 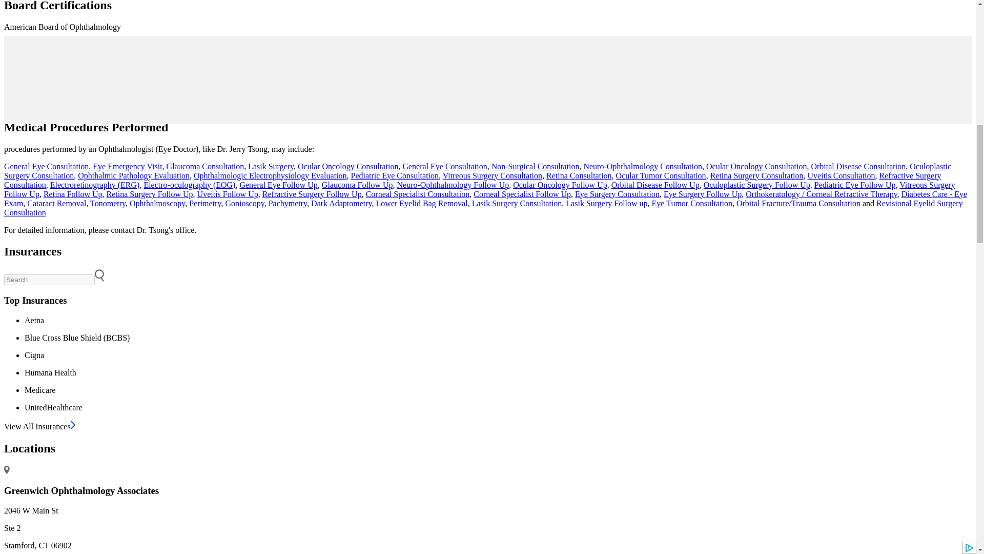 What do you see at coordinates (133, 175) in the screenshot?
I see `Ophthalmic Pathology Evaluation` at bounding box center [133, 175].